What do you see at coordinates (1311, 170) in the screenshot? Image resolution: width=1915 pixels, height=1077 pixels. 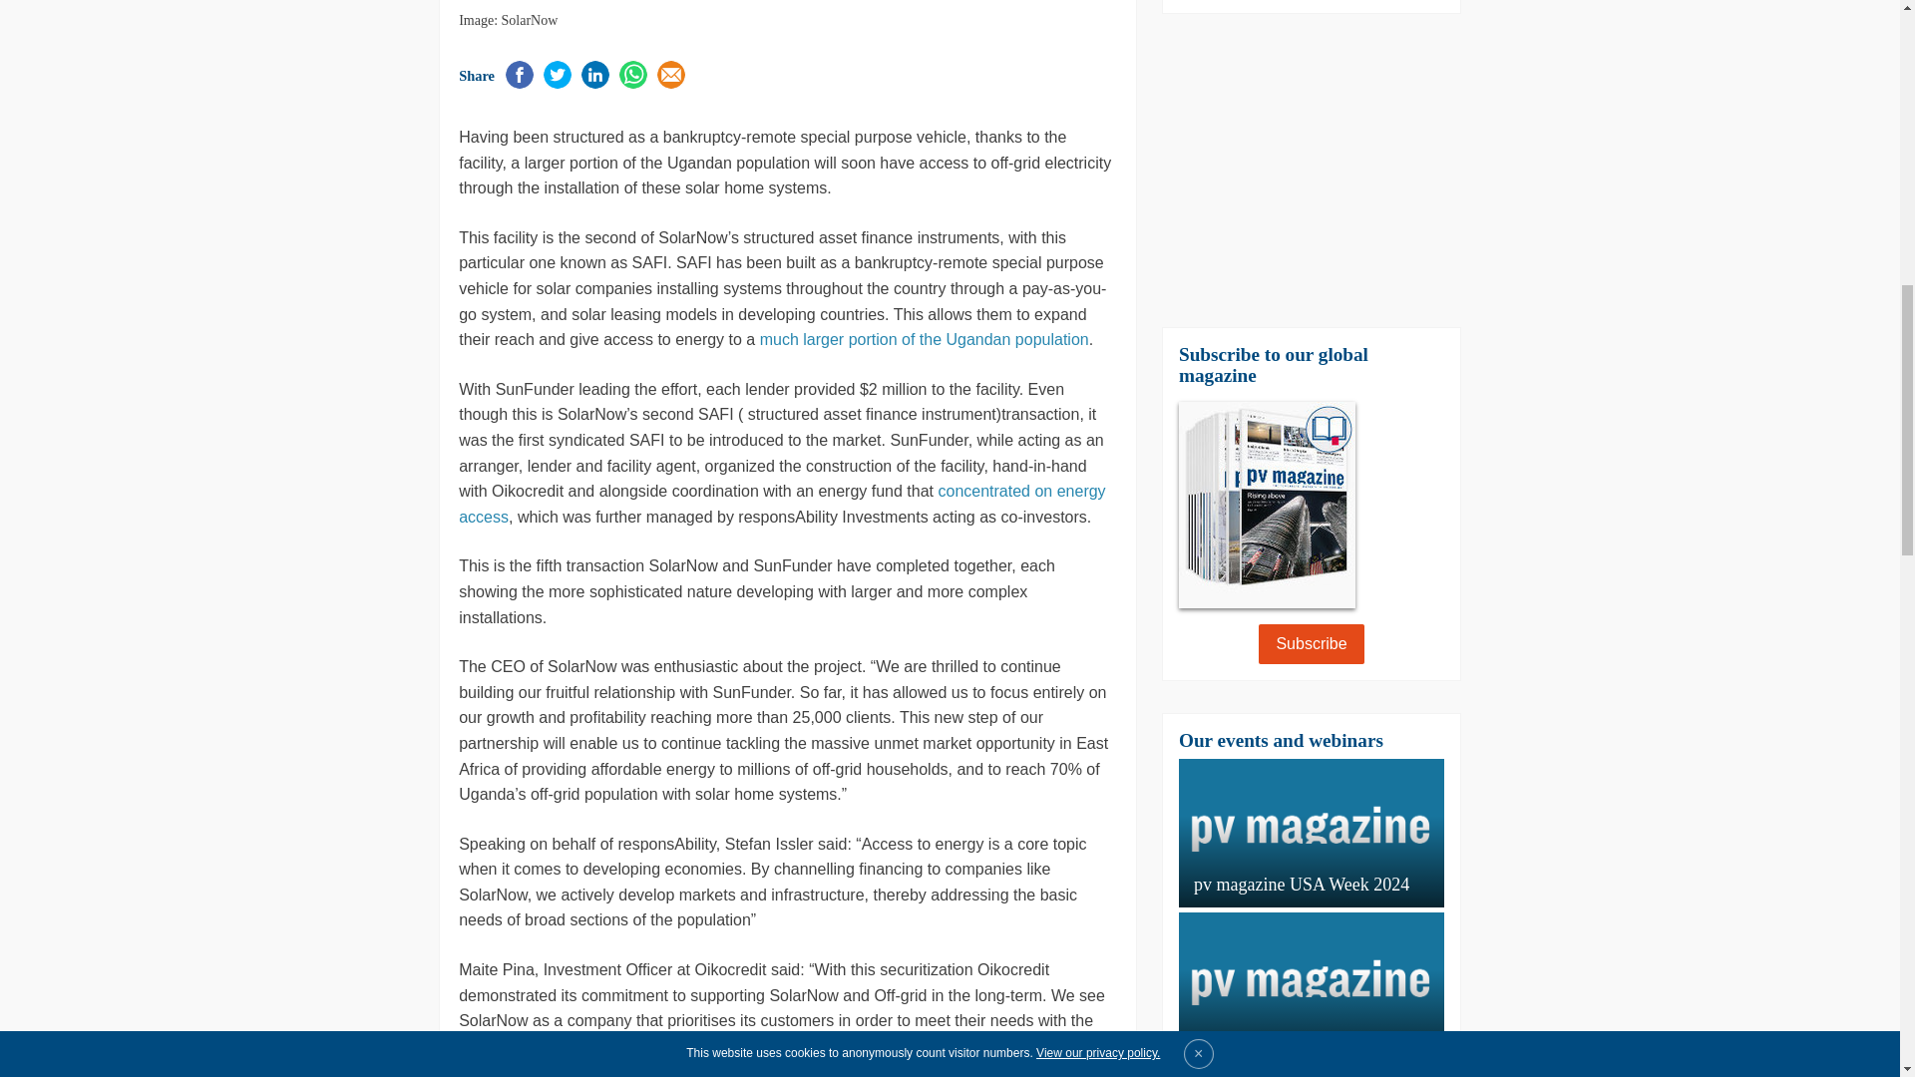 I see `3rd party ad content` at bounding box center [1311, 170].